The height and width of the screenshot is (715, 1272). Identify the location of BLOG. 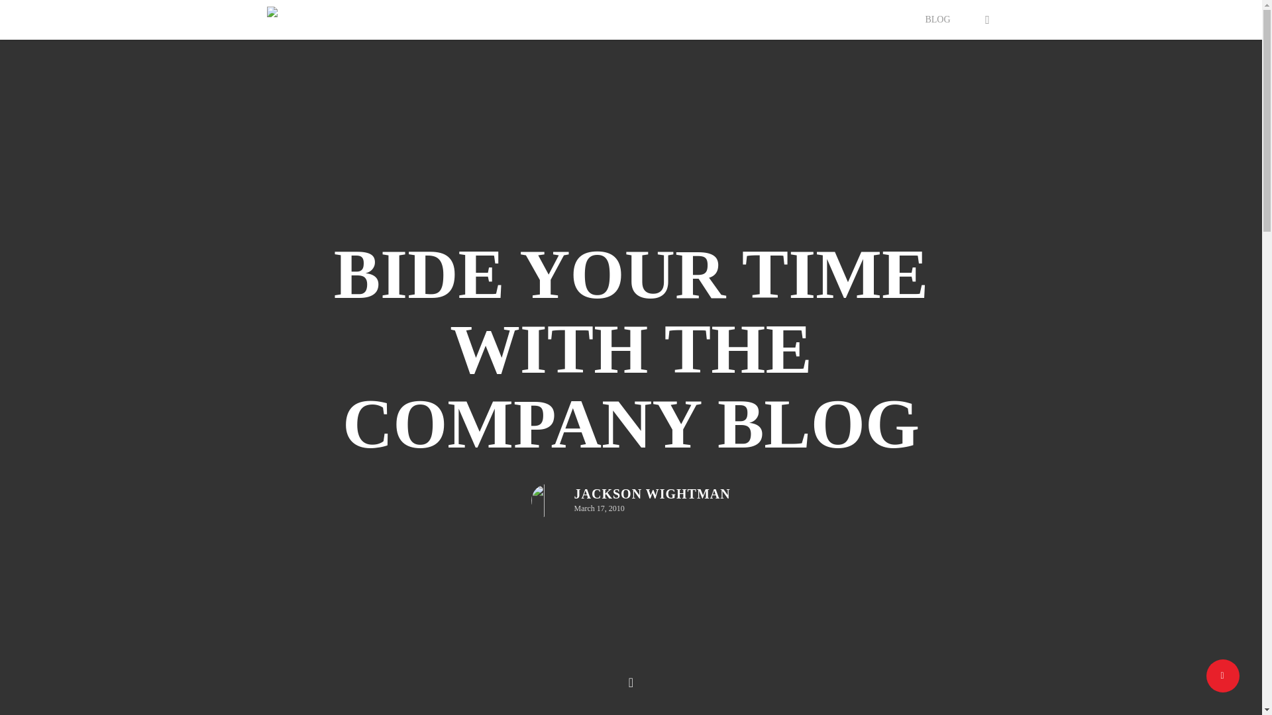
(937, 19).